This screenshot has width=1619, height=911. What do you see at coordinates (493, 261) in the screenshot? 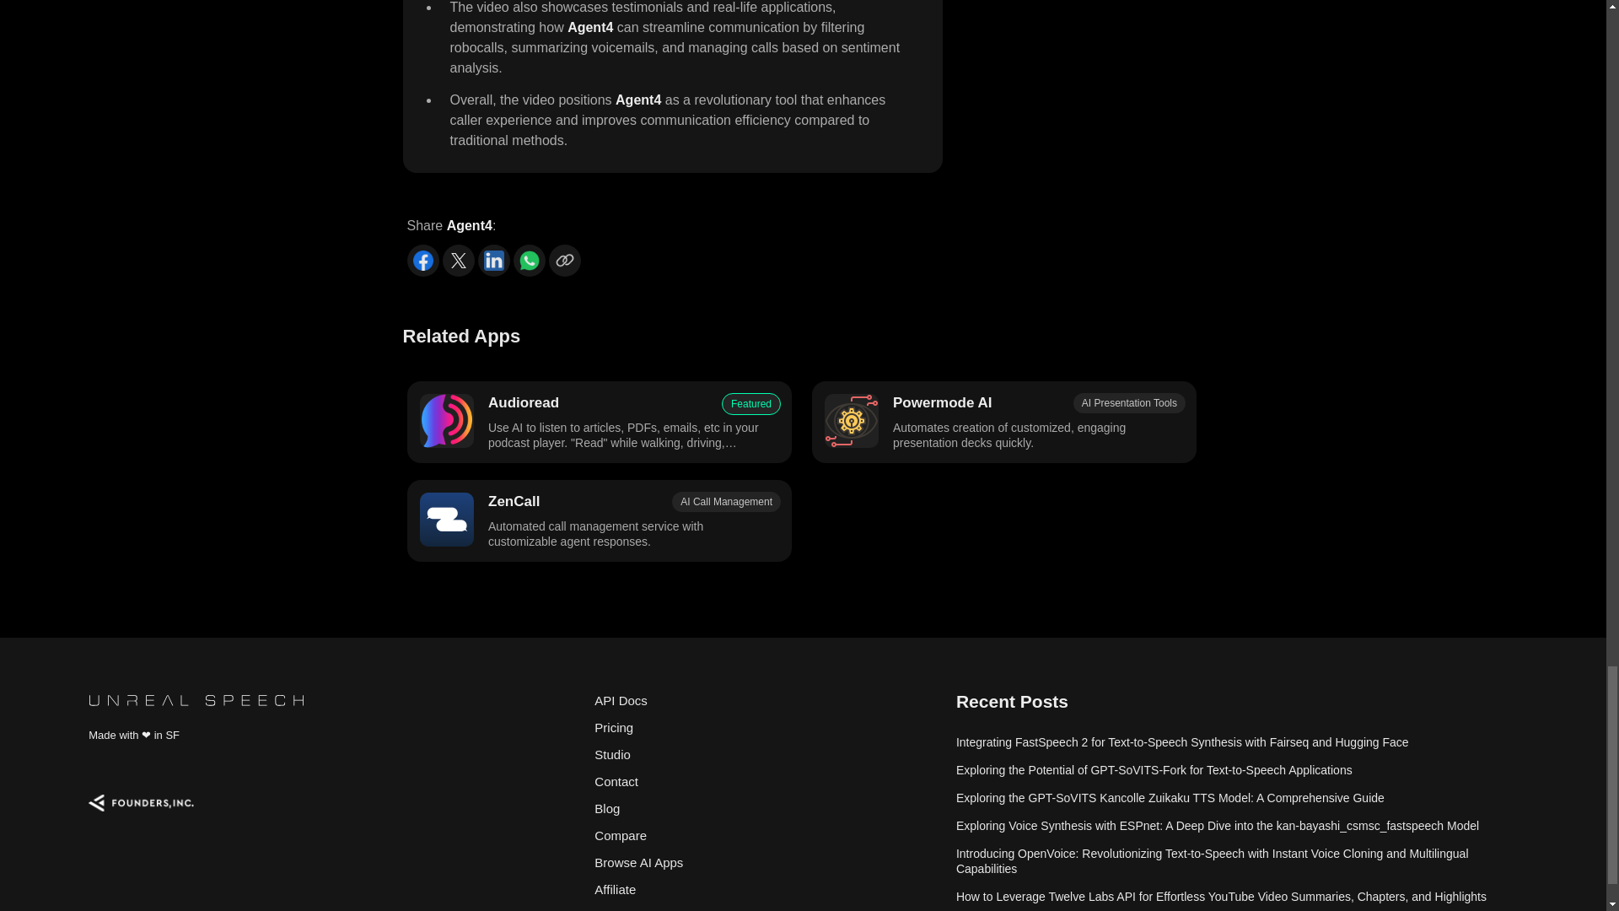
I see `Share on LinkedIn` at bounding box center [493, 261].